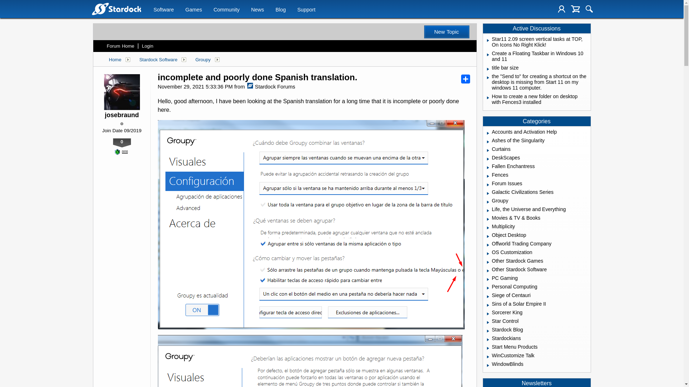 This screenshot has width=689, height=387. I want to click on Stardock Forums, so click(250, 86).